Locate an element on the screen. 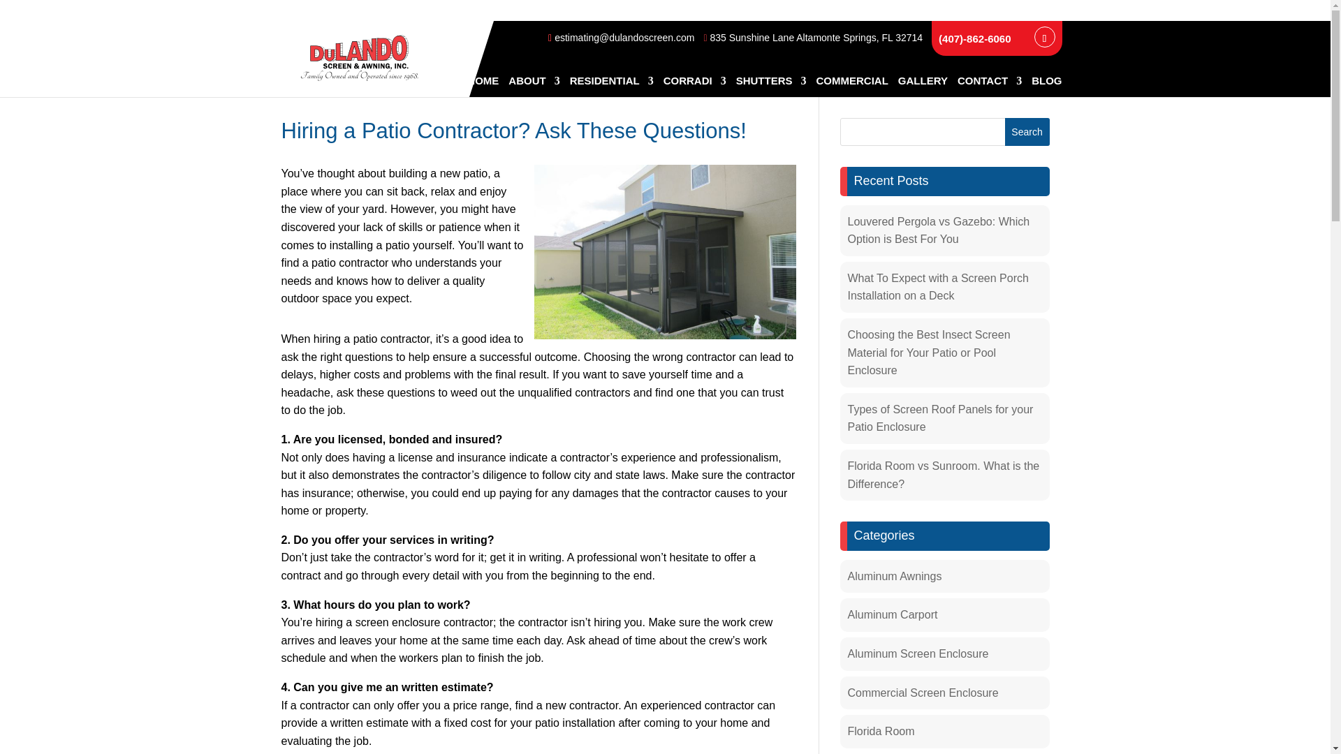  CORRADI is located at coordinates (695, 87).